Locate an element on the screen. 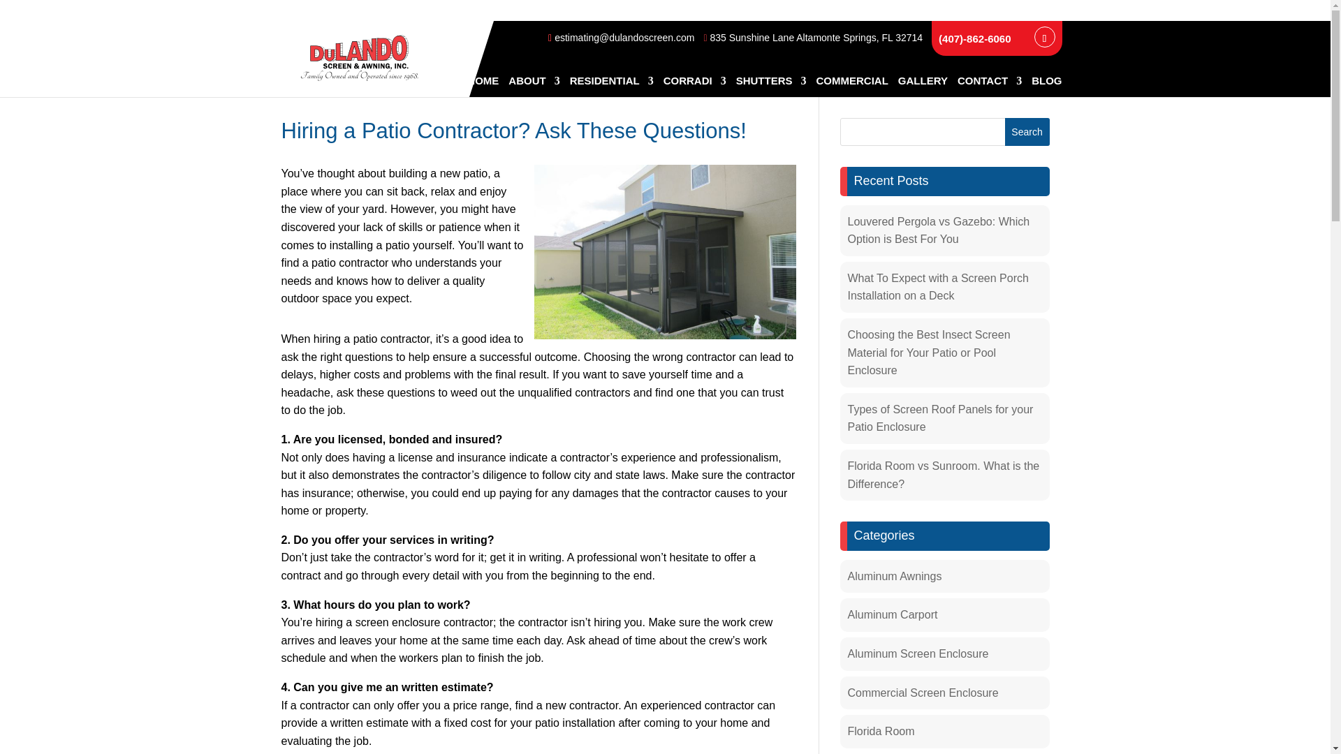  CORRADI is located at coordinates (695, 87).